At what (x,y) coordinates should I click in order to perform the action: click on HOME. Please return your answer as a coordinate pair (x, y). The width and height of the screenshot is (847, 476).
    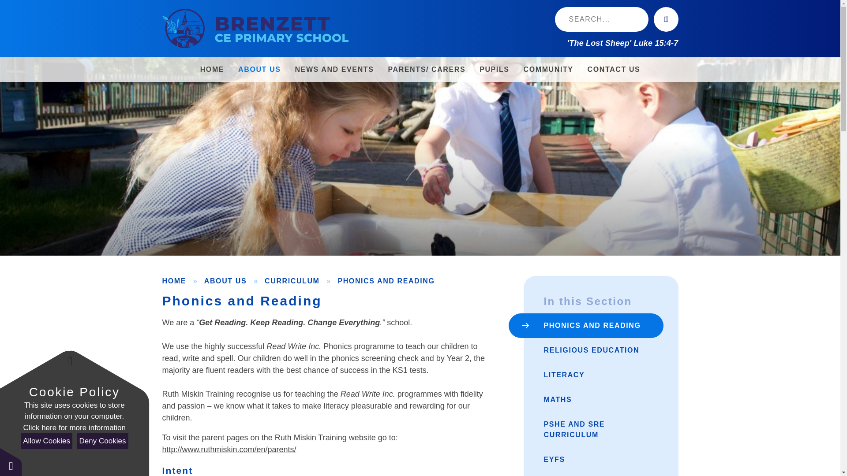
    Looking at the image, I should click on (212, 69).